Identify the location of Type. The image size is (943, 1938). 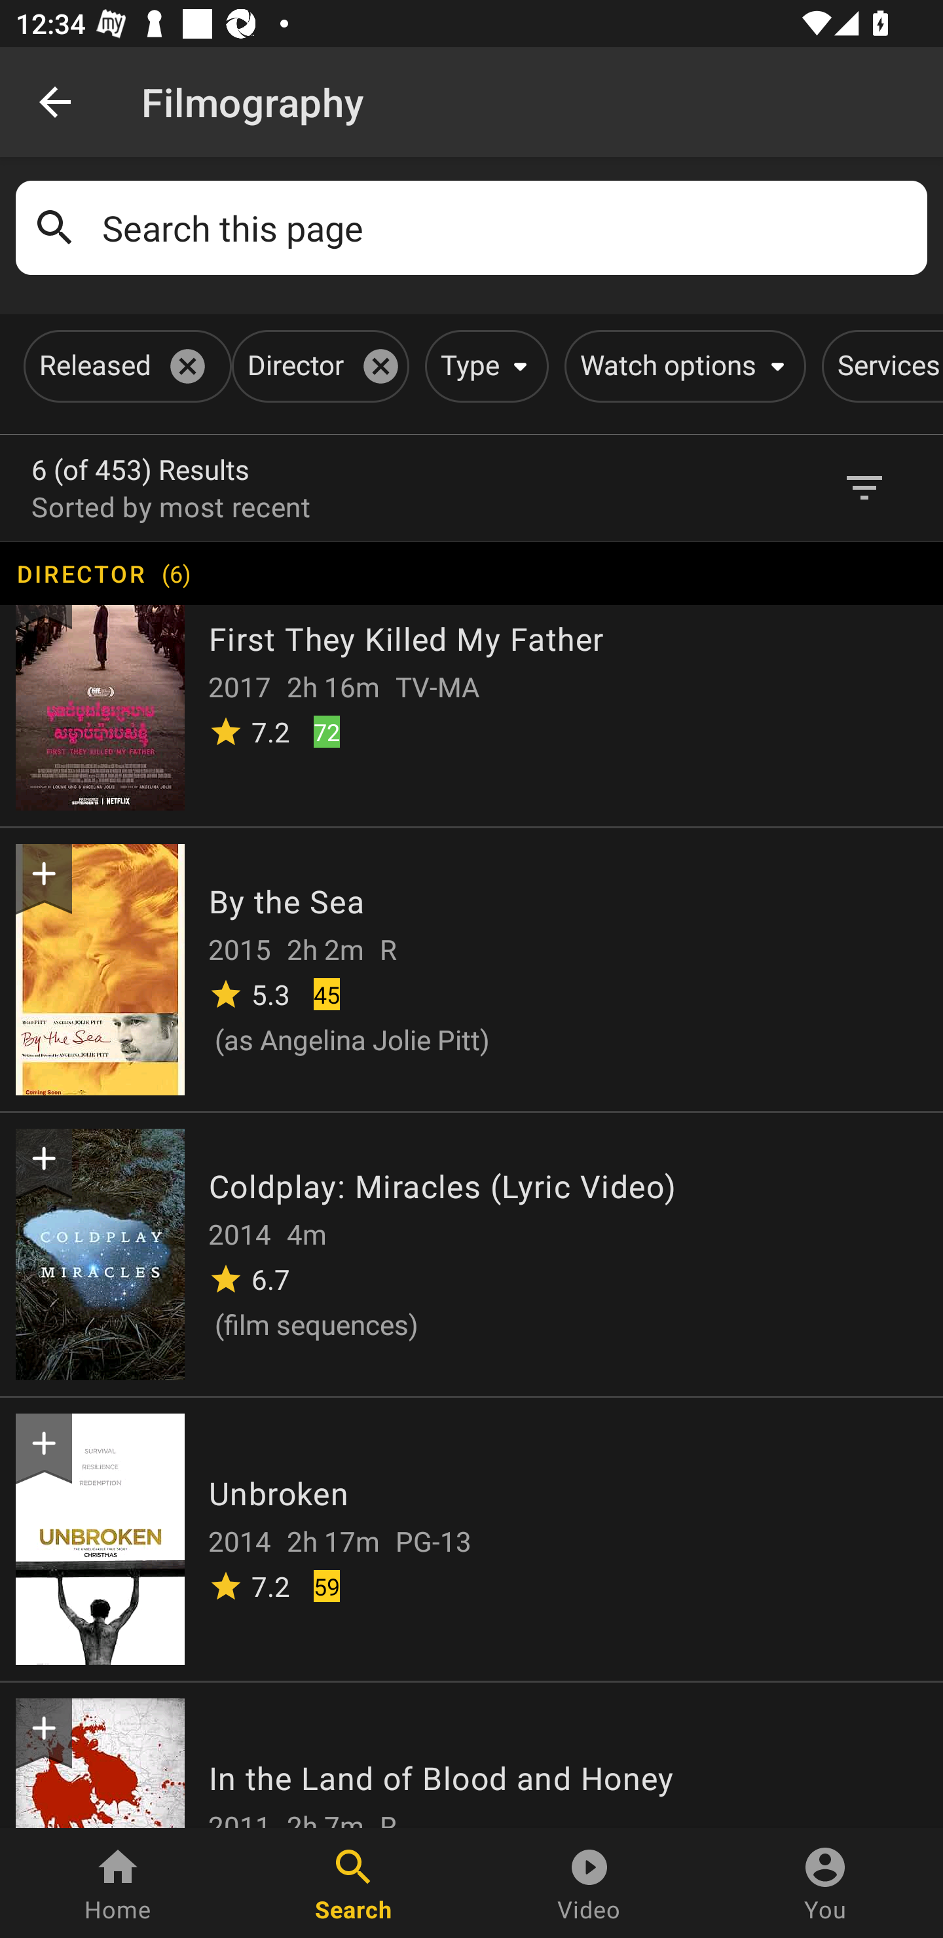
(483, 366).